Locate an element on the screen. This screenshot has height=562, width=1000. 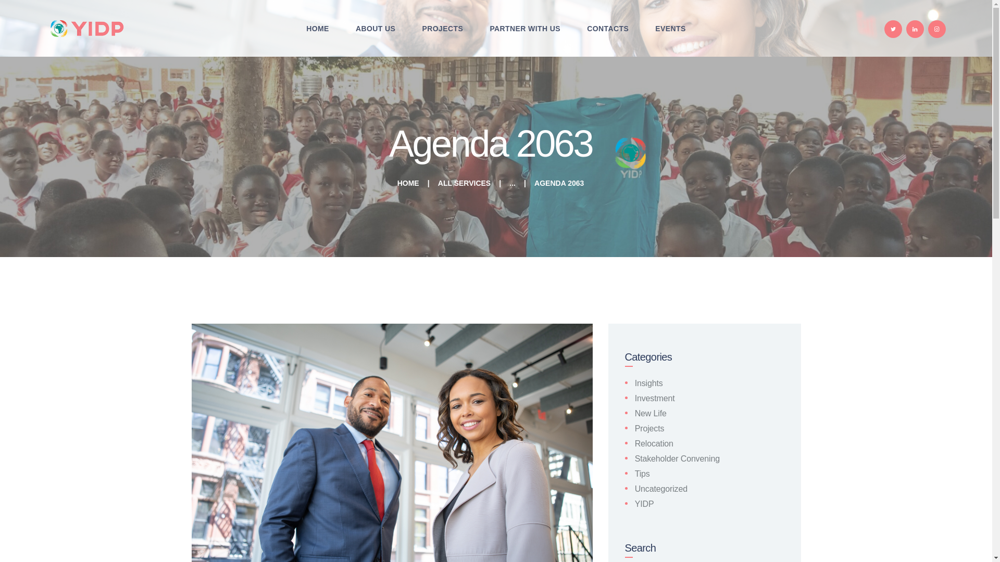
Stakeholder Convening is located at coordinates (677, 458).